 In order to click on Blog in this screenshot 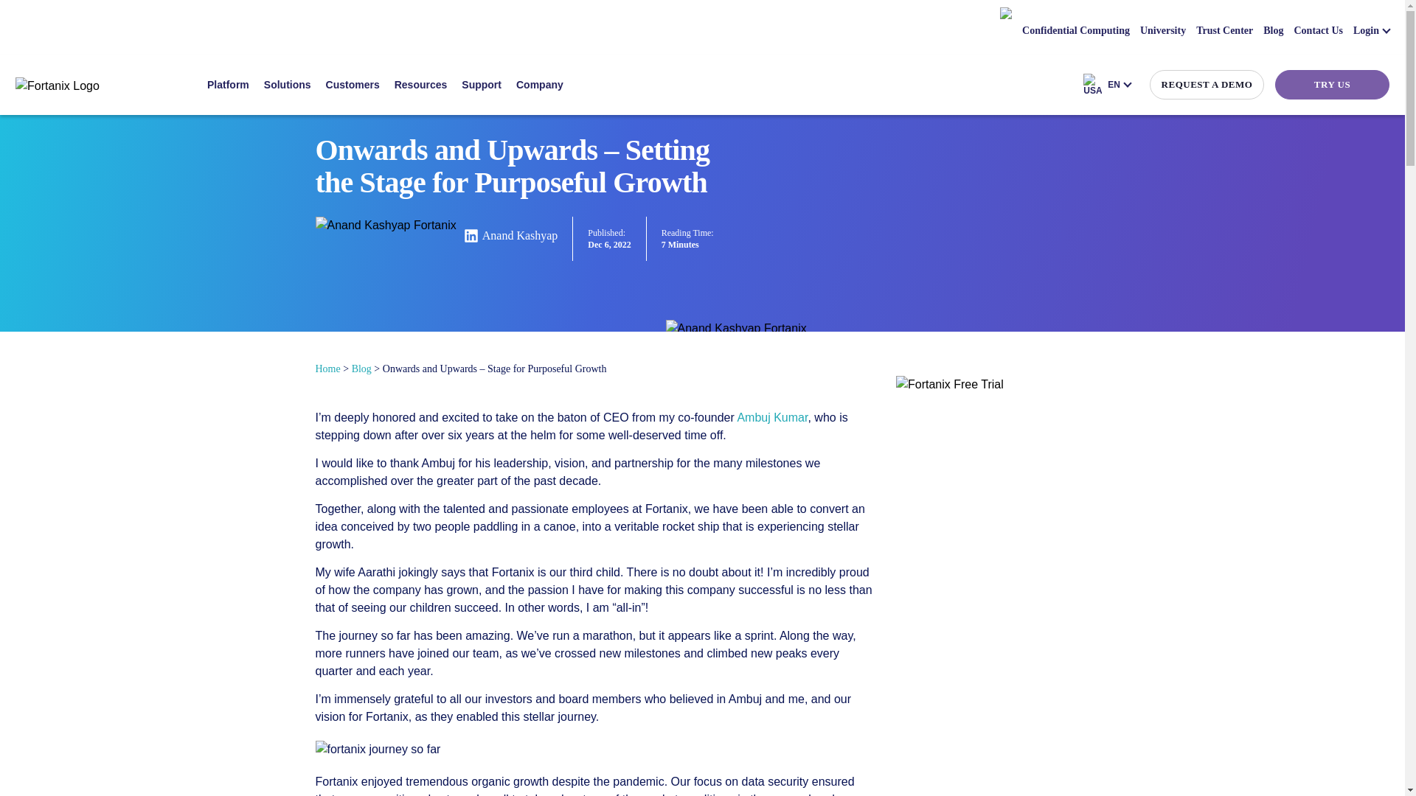, I will do `click(1273, 30)`.